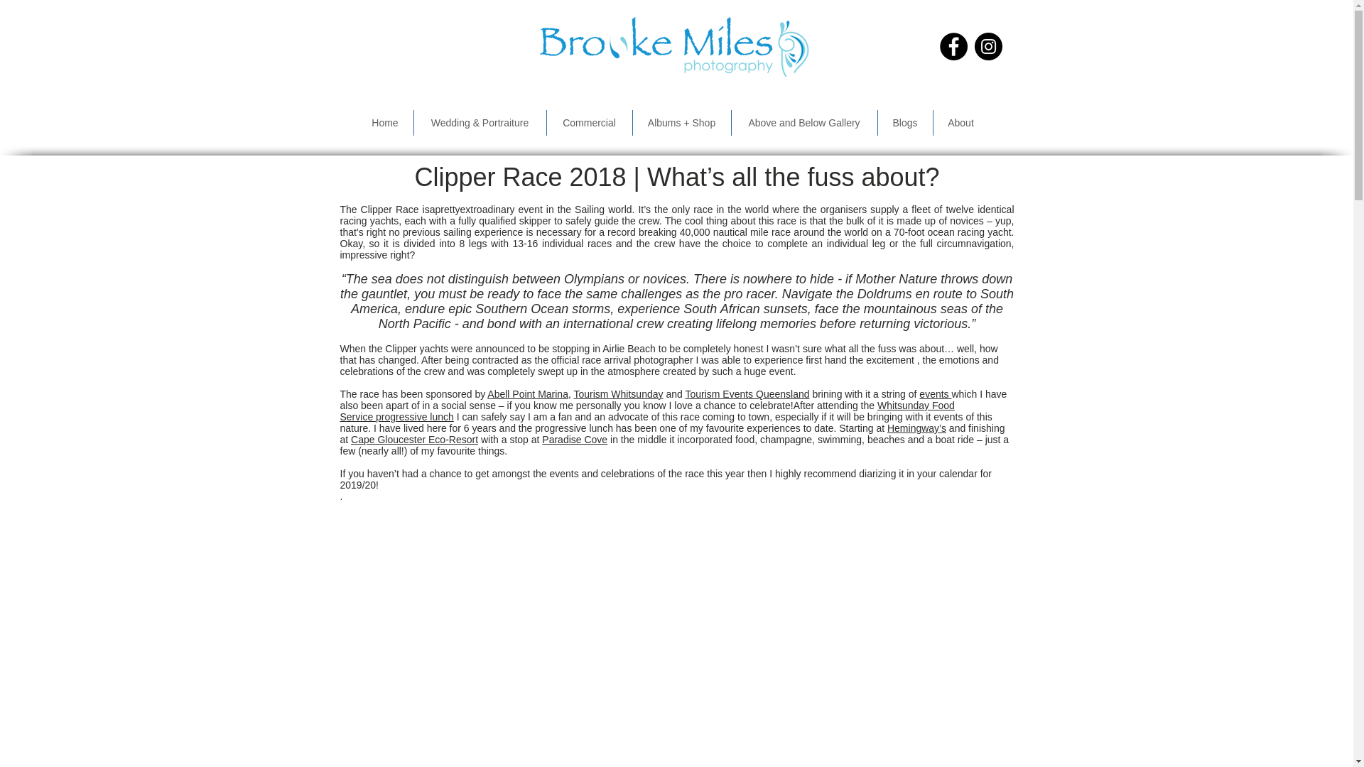 This screenshot has height=767, width=1364. What do you see at coordinates (804, 123) in the screenshot?
I see `Above and Below Gallery` at bounding box center [804, 123].